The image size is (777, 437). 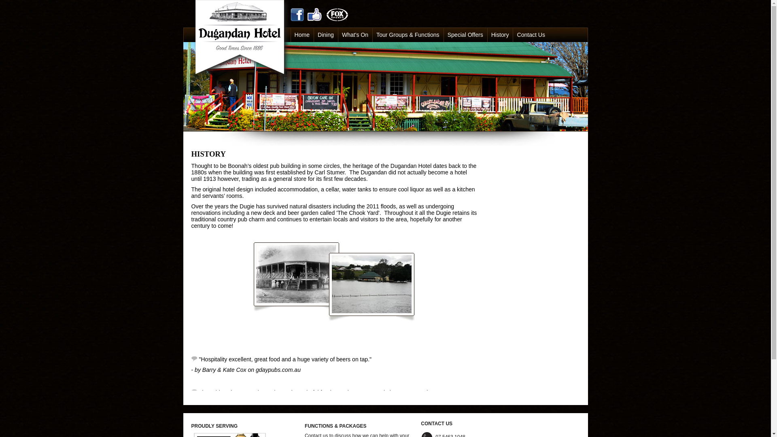 What do you see at coordinates (465, 35) in the screenshot?
I see `Special Offers` at bounding box center [465, 35].